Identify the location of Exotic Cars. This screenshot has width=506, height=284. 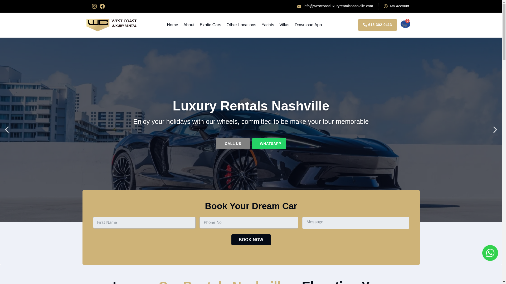
(210, 25).